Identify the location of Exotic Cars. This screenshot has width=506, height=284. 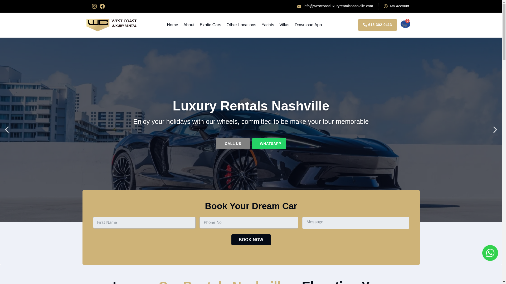
(210, 25).